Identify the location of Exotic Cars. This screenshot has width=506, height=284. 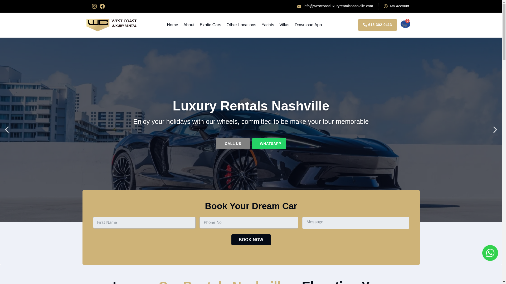
(210, 25).